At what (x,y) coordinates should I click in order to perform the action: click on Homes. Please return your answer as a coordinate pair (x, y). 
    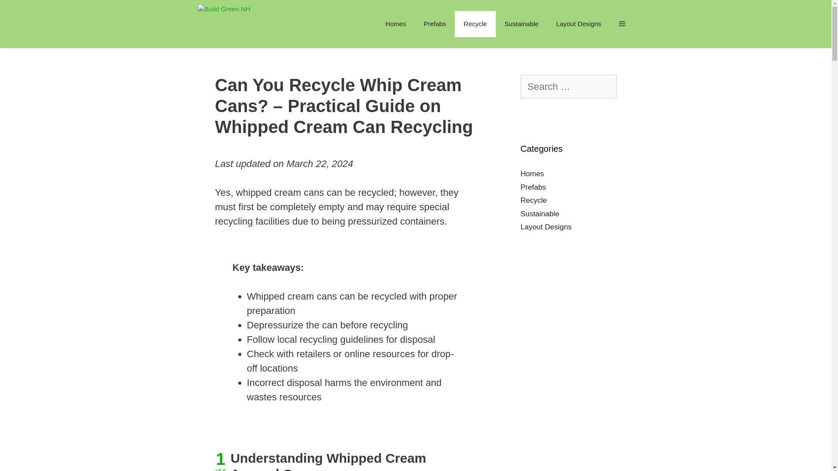
    Looking at the image, I should click on (395, 24).